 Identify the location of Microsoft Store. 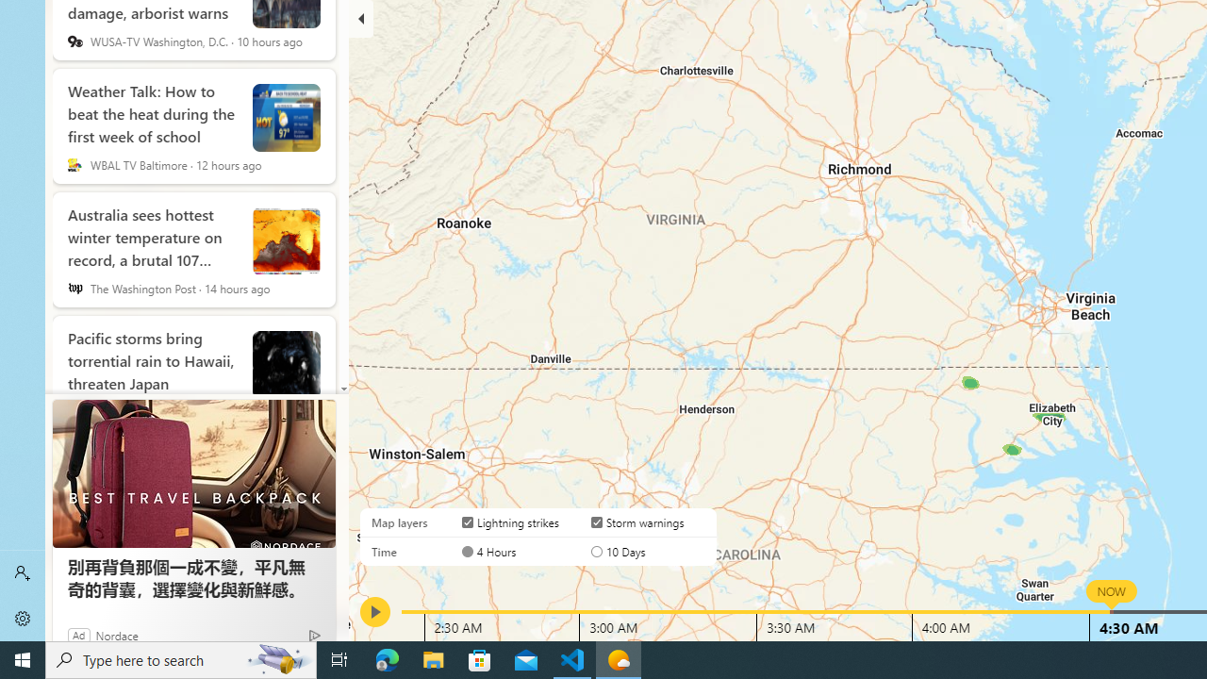
(480, 660).